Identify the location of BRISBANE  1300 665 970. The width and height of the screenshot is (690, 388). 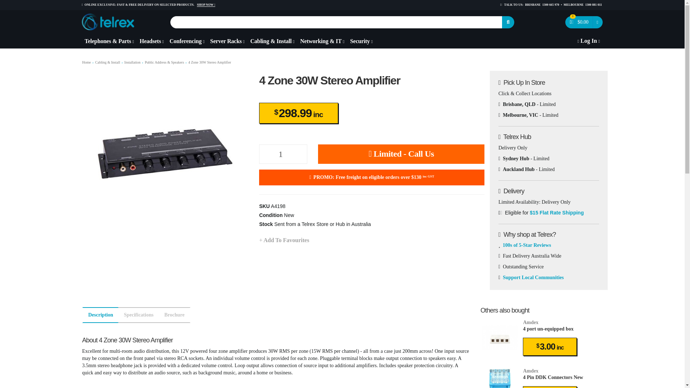
(542, 5).